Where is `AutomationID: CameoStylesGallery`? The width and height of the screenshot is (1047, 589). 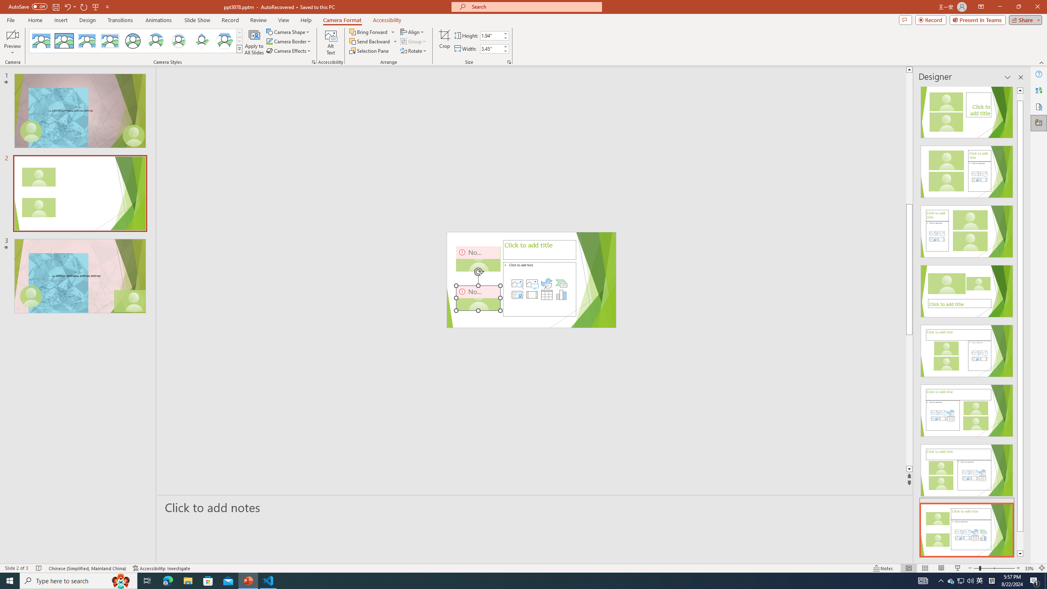 AutomationID: CameoStylesGallery is located at coordinates (136, 41).